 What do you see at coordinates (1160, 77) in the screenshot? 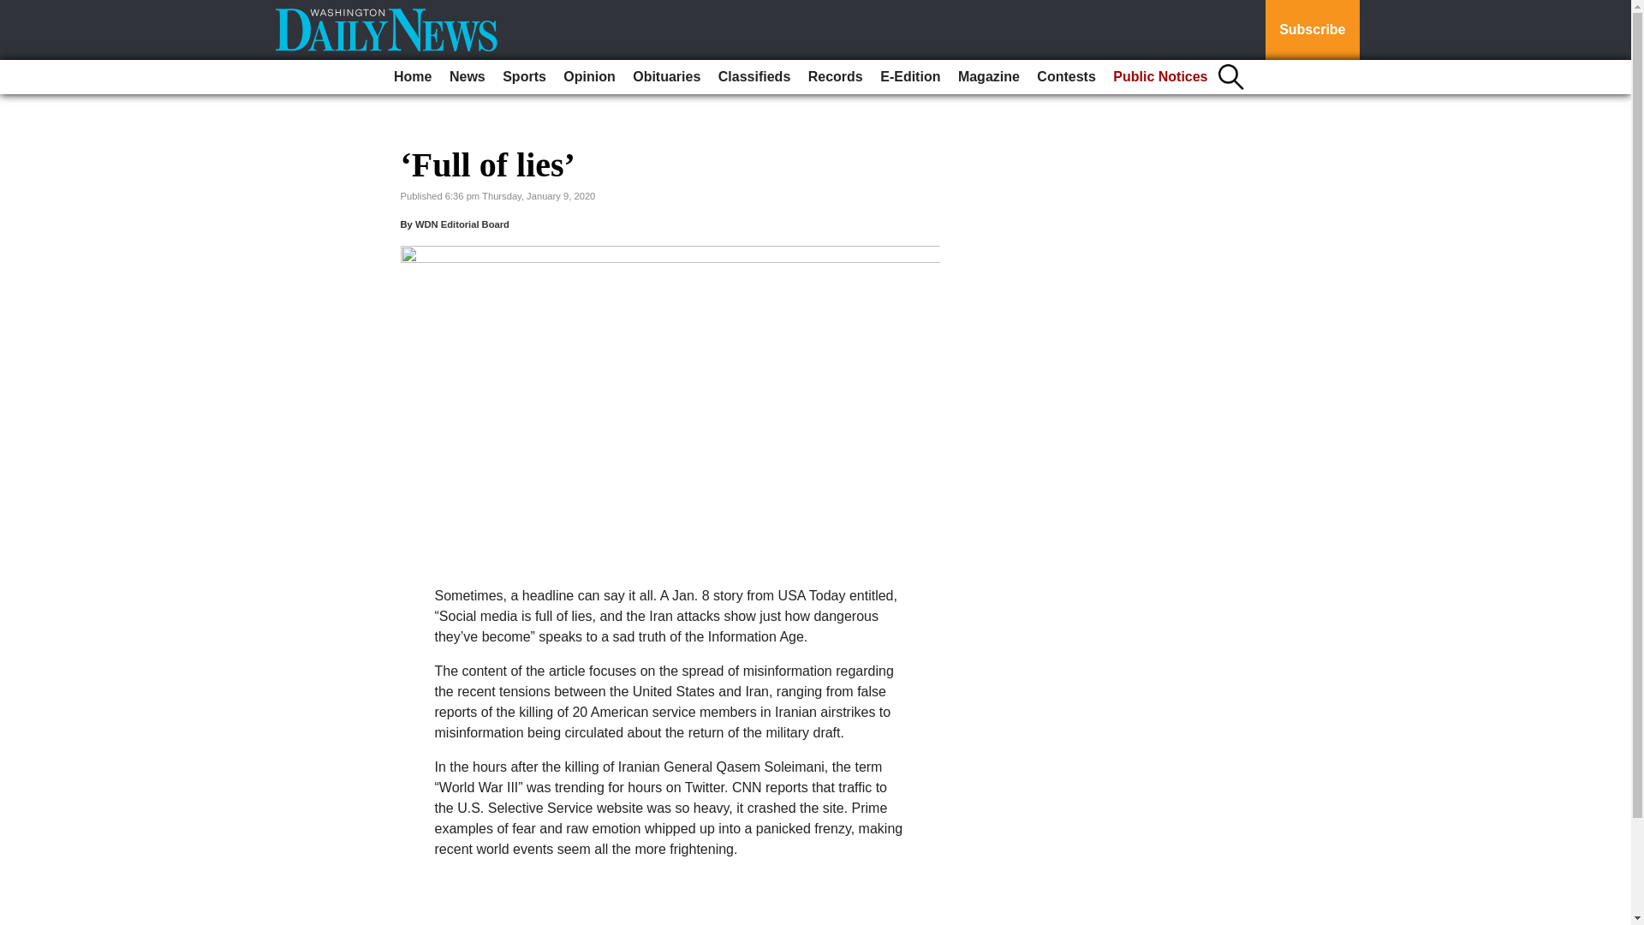
I see `Public Notices` at bounding box center [1160, 77].